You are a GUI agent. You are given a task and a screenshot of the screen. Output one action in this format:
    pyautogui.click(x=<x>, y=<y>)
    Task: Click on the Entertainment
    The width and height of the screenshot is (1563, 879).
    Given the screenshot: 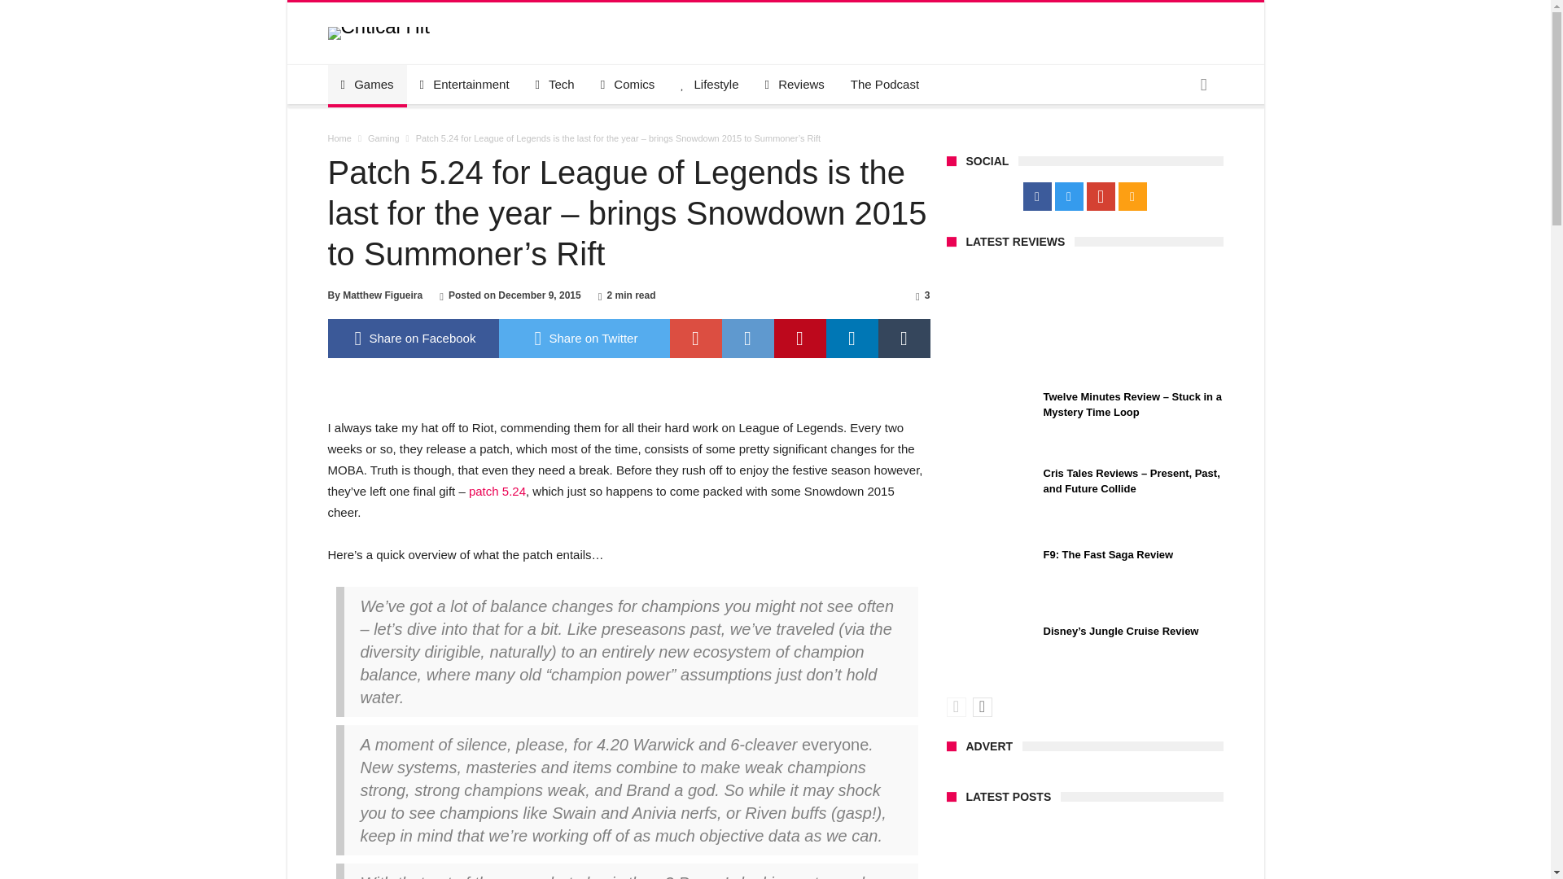 What is the action you would take?
    pyautogui.click(x=464, y=85)
    